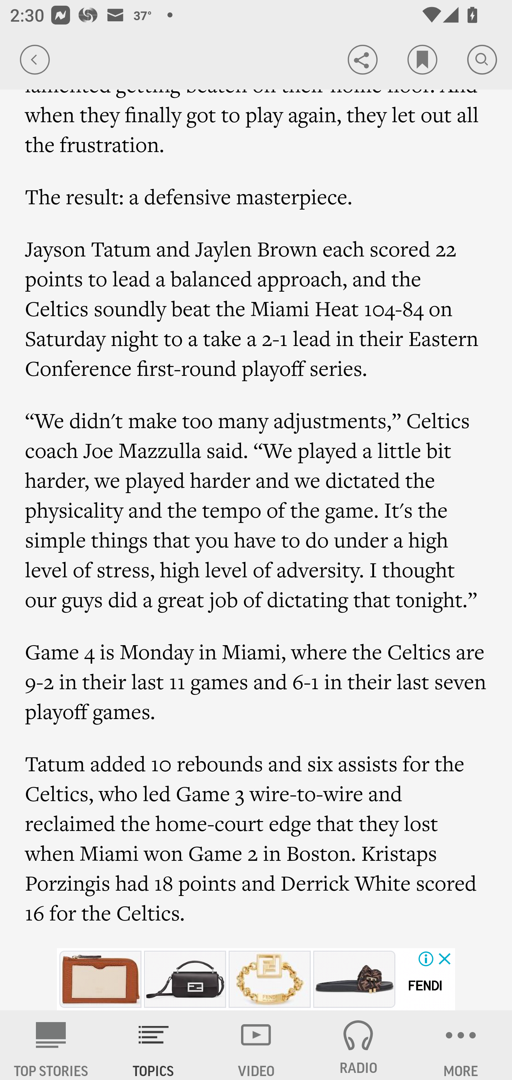  What do you see at coordinates (51, 1045) in the screenshot?
I see `AP News TOP STORIES` at bounding box center [51, 1045].